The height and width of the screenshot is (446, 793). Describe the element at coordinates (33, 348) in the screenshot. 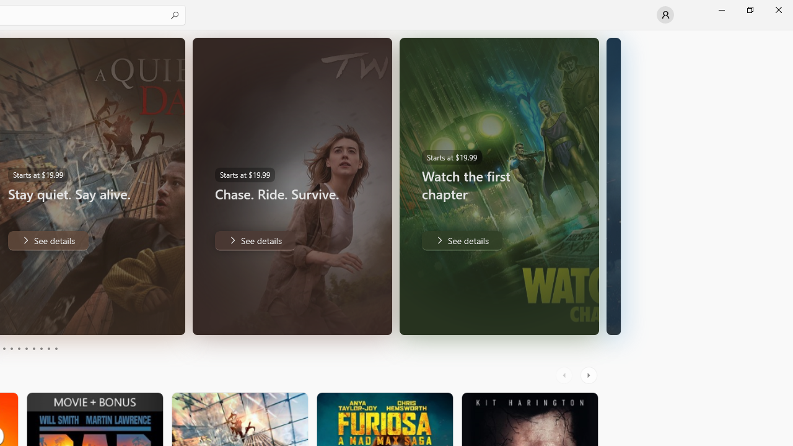

I see `Page 7` at that location.